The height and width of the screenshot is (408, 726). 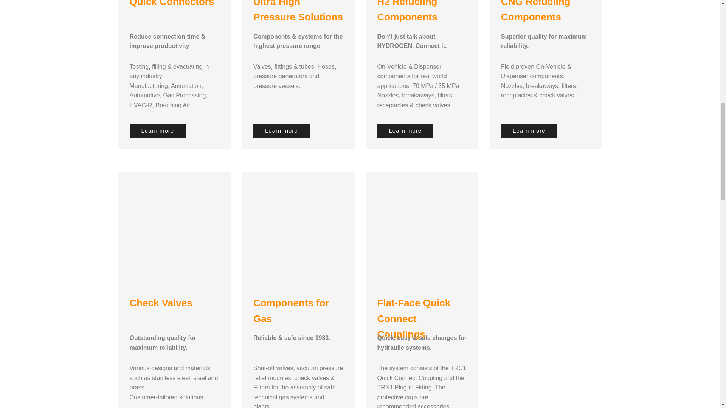 I want to click on Learn more, so click(x=281, y=130).